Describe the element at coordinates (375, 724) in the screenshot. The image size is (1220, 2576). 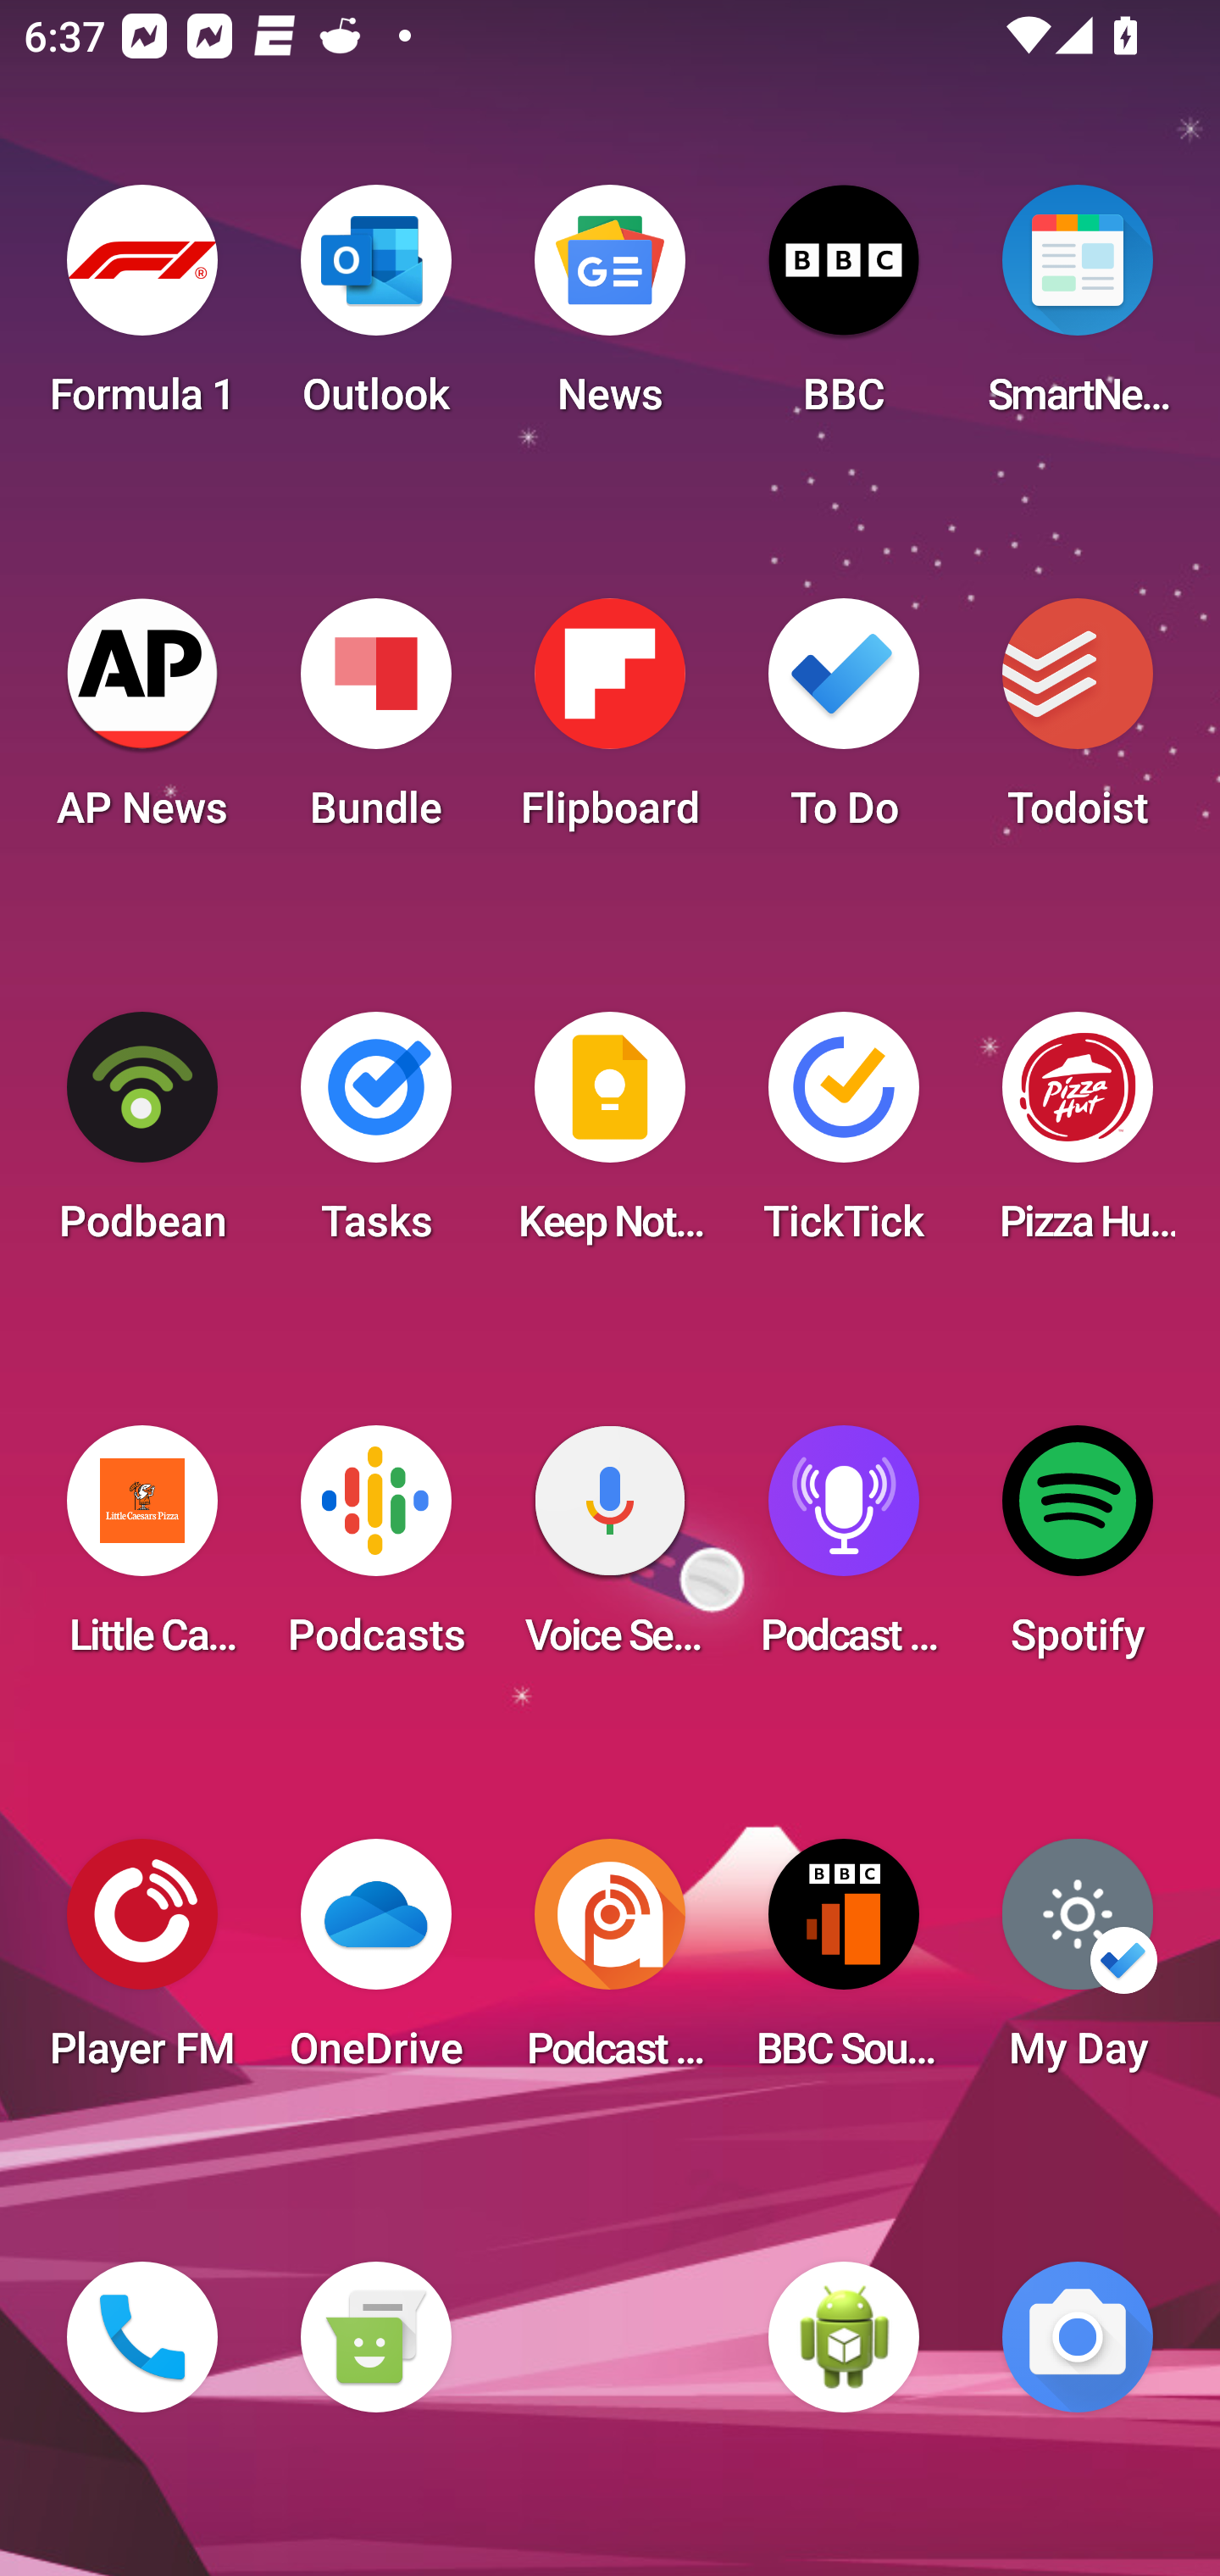
I see `Bundle` at that location.